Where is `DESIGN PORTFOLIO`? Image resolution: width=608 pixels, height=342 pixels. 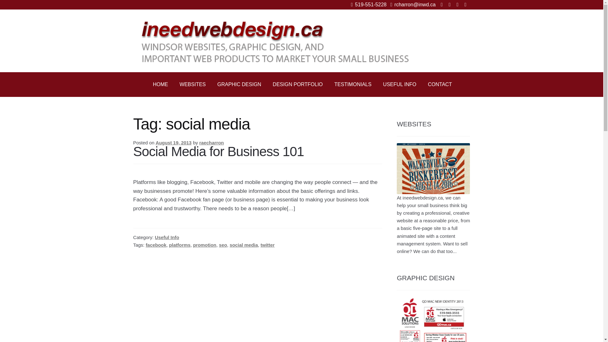
DESIGN PORTFOLIO is located at coordinates (297, 84).